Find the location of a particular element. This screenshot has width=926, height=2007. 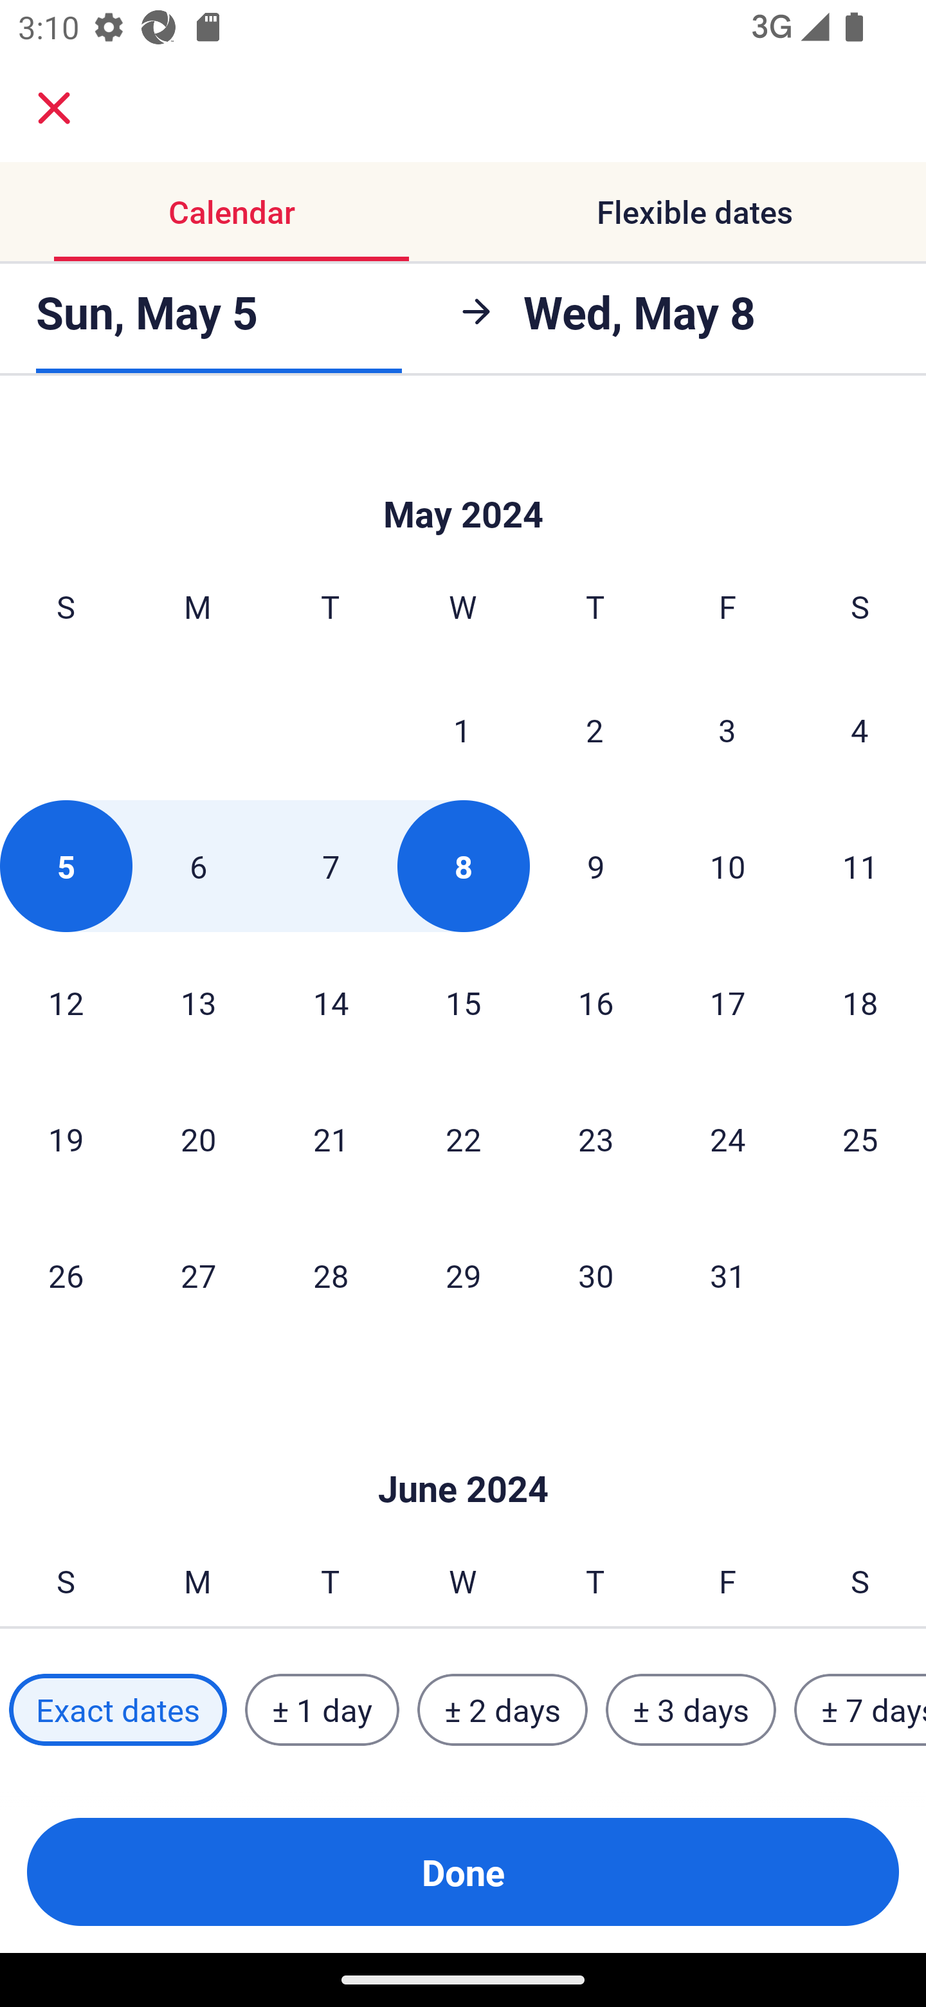

2 Thursday, May 2, 2024 is located at coordinates (595, 729).